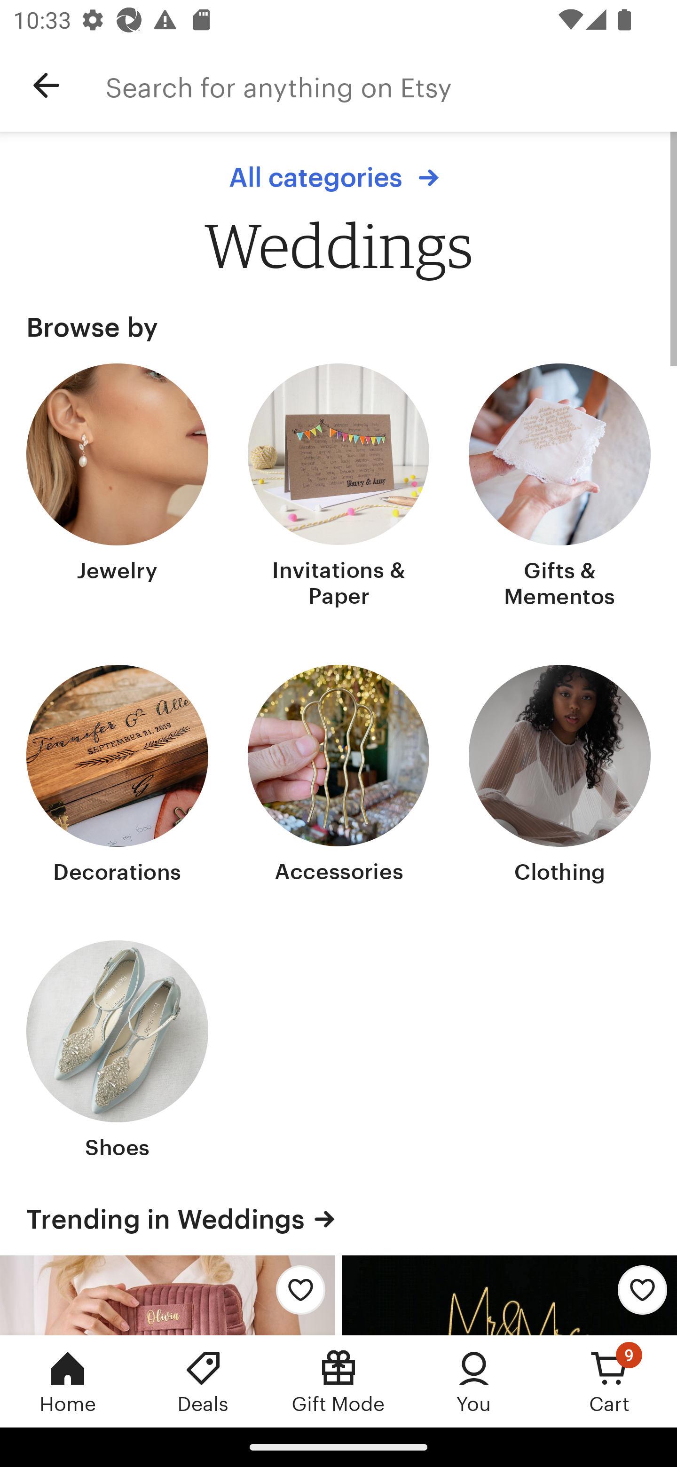  I want to click on Search for anything on Etsy, so click(391, 86).